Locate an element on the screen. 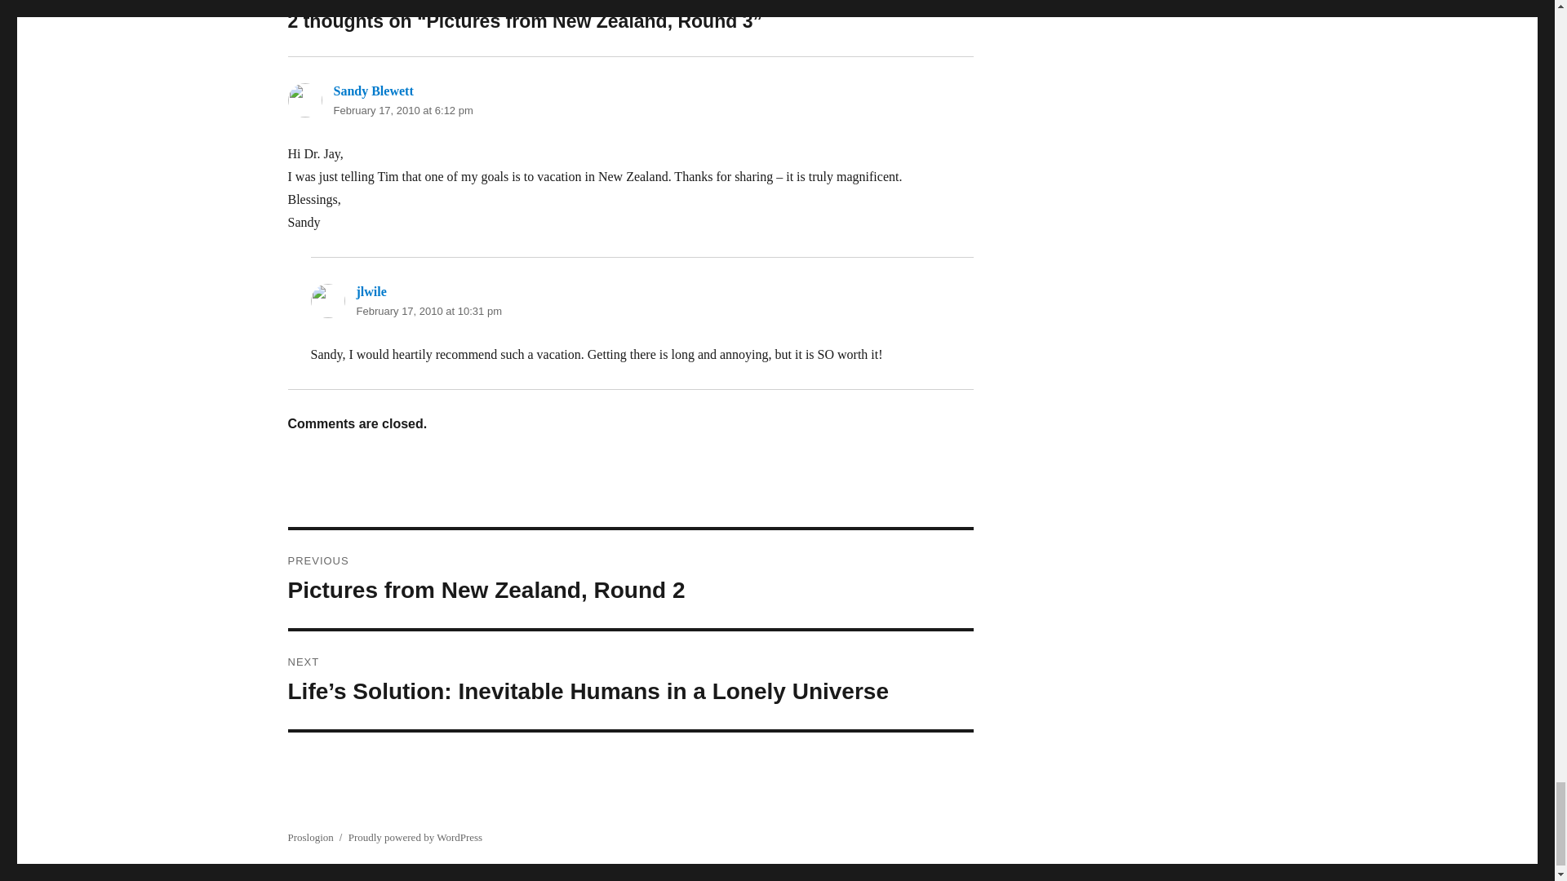 The height and width of the screenshot is (881, 1567). Sandy Blewett is located at coordinates (371, 291).